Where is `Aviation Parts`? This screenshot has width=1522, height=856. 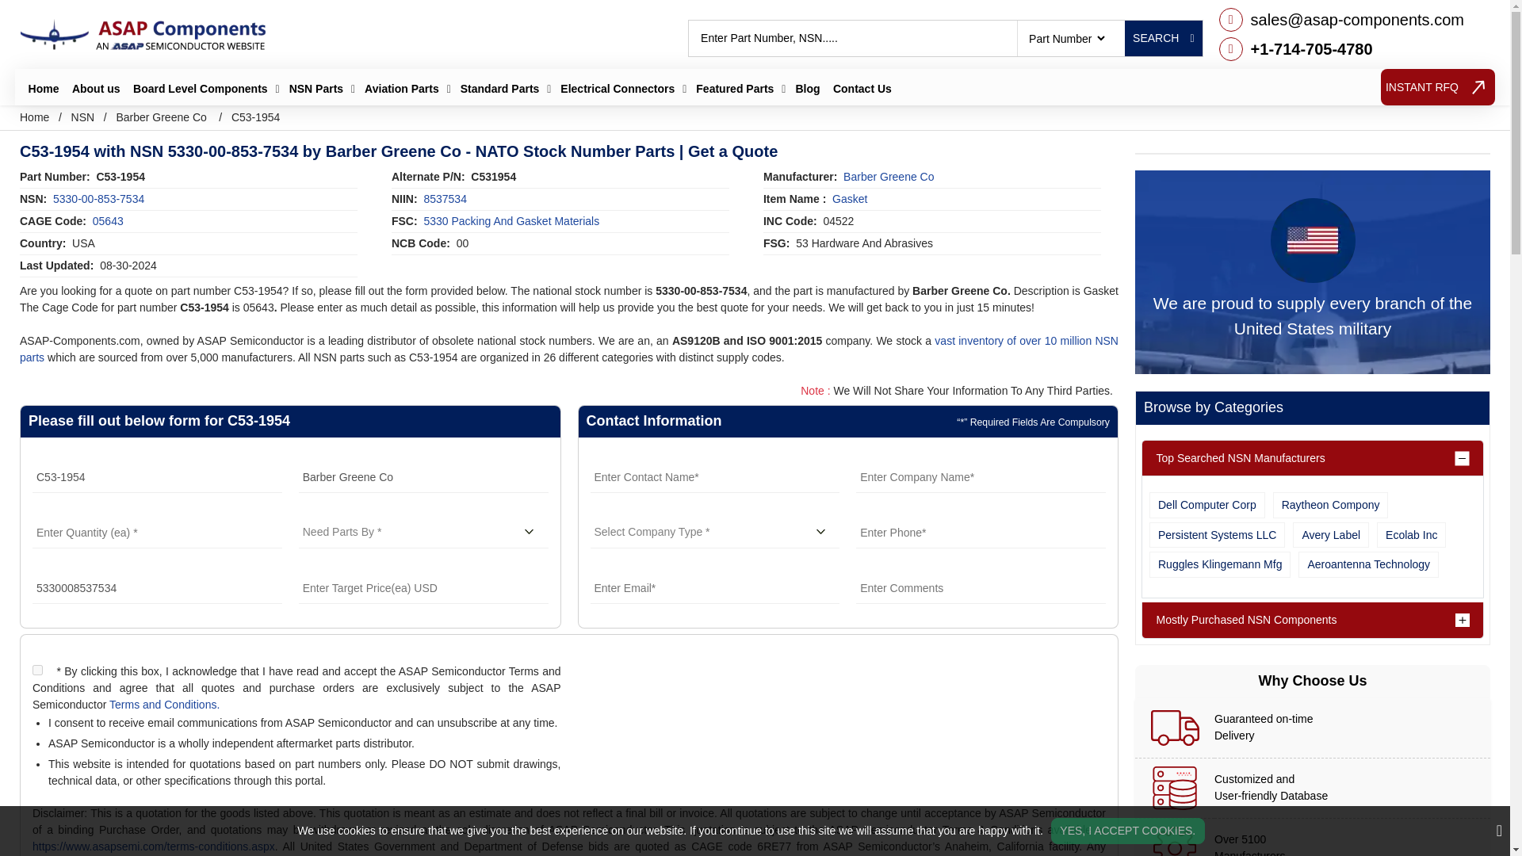 Aviation Parts is located at coordinates (401, 89).